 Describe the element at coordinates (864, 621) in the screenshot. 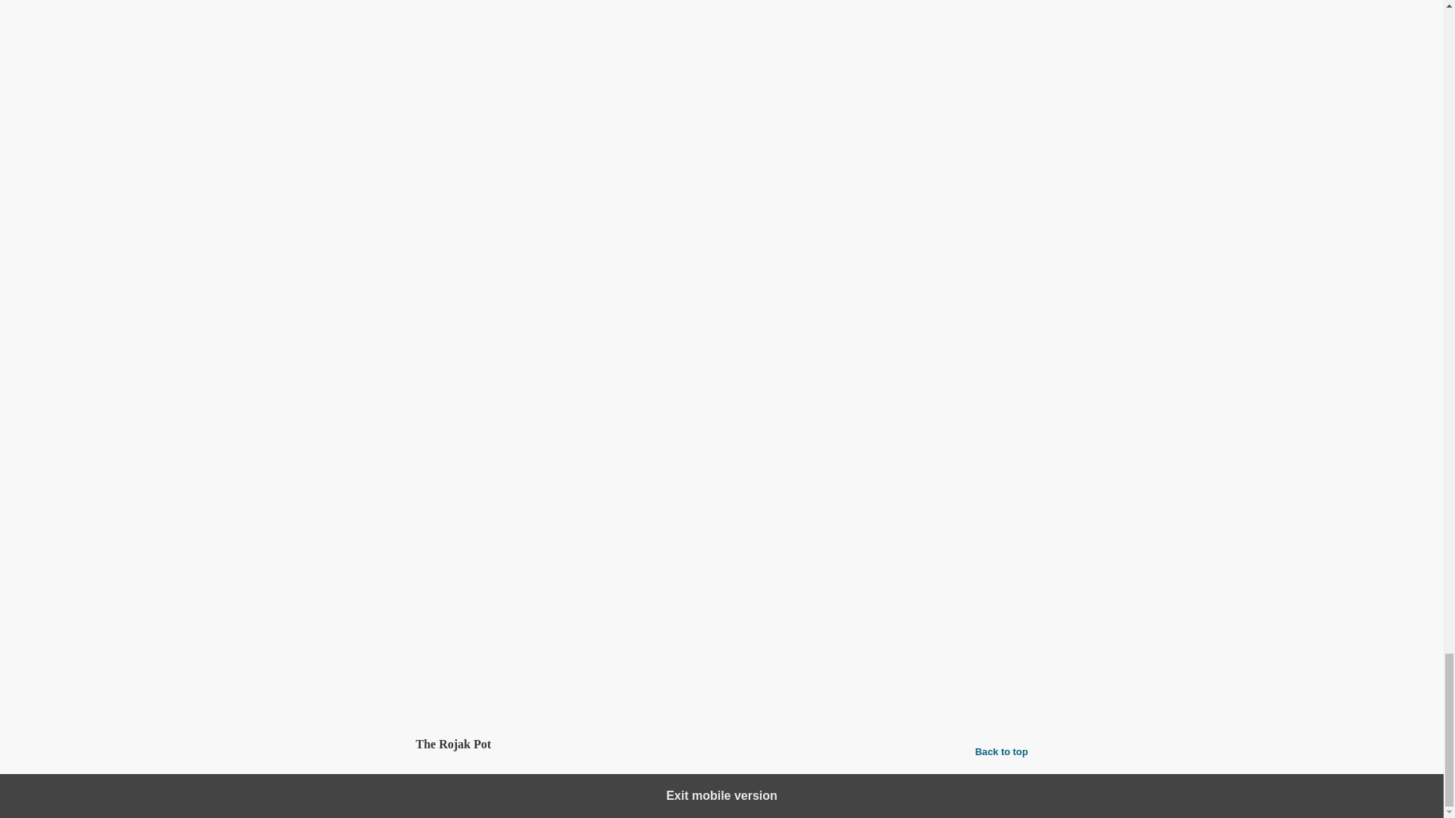

I see `Fact Check` at that location.